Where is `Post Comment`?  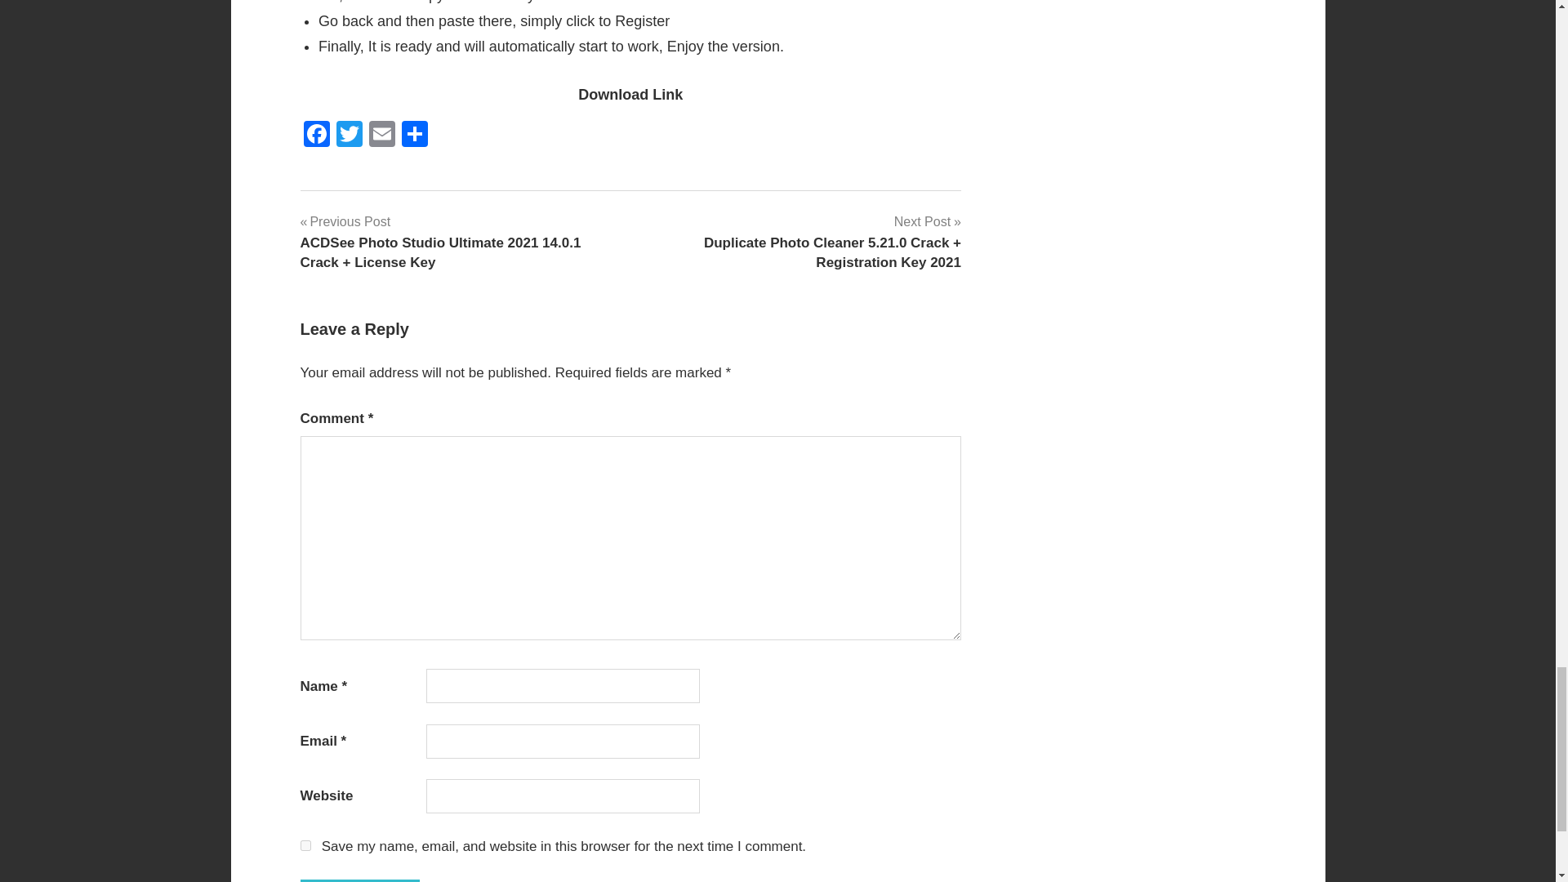
Post Comment is located at coordinates (360, 880).